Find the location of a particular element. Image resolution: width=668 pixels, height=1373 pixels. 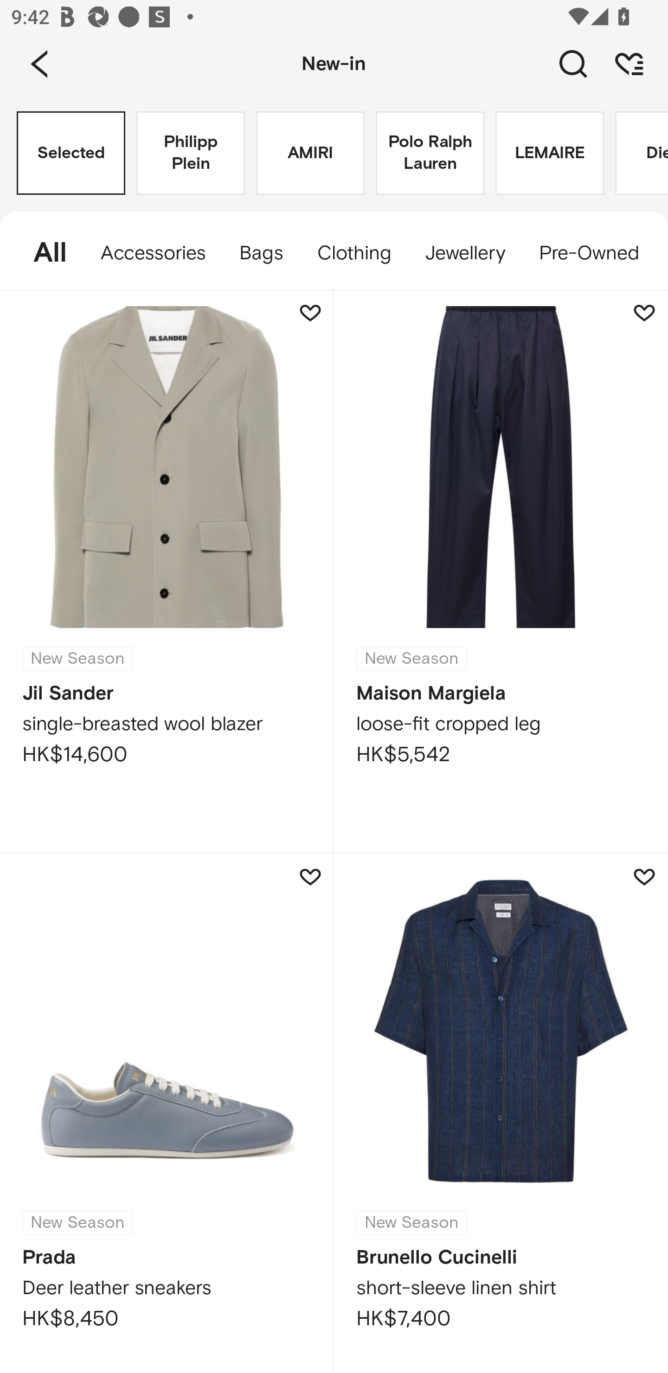

Accessories is located at coordinates (153, 253).